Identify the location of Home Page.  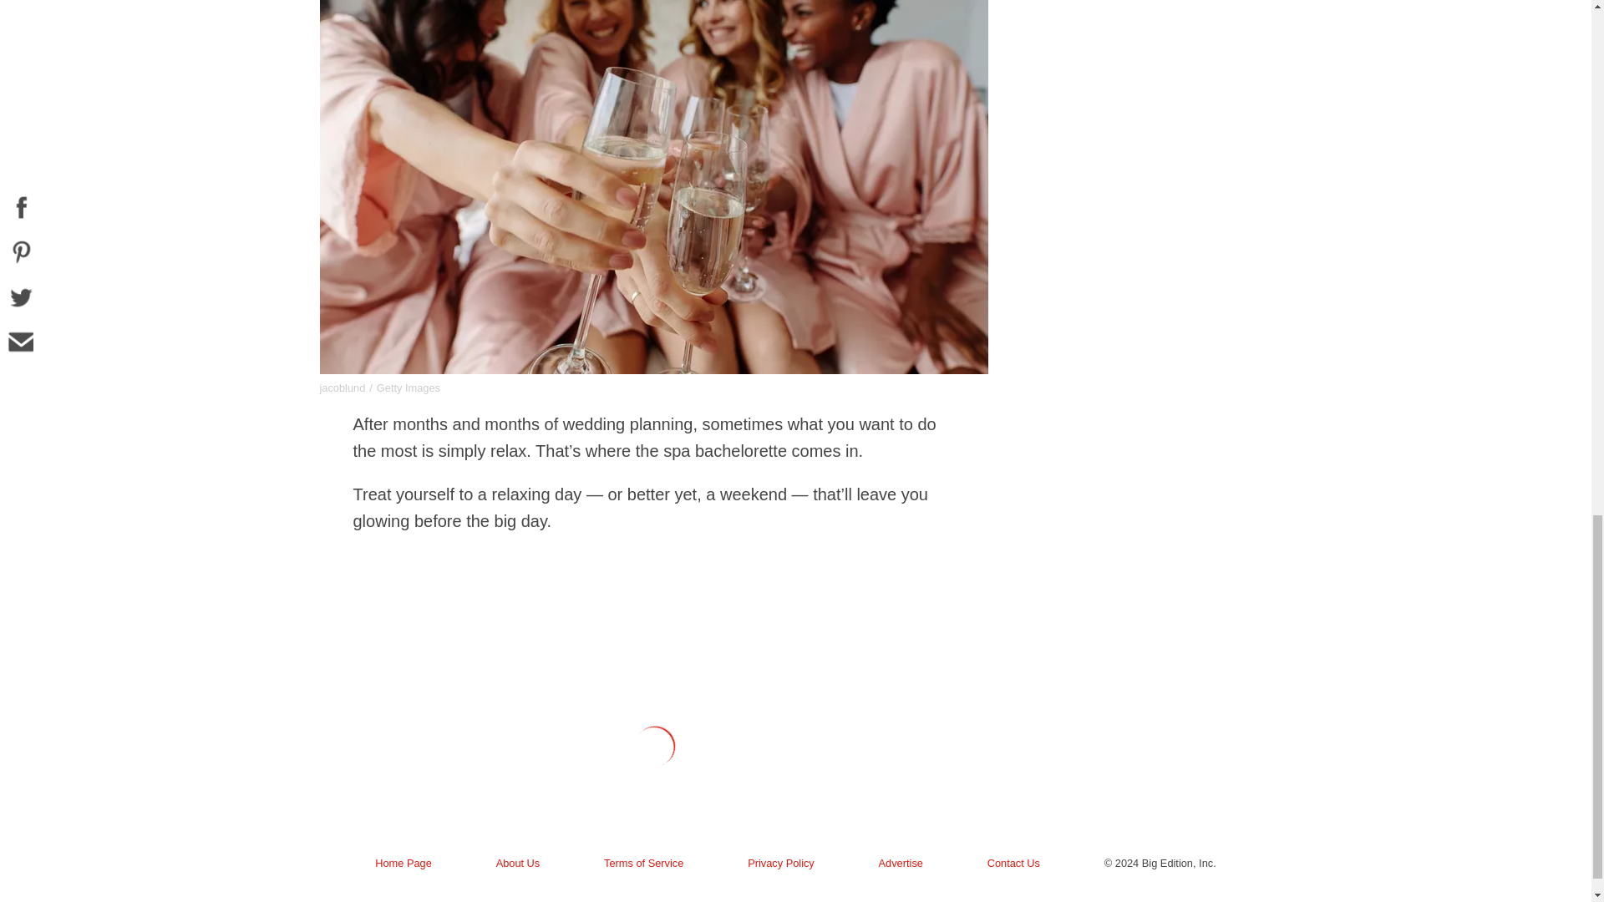
(403, 879).